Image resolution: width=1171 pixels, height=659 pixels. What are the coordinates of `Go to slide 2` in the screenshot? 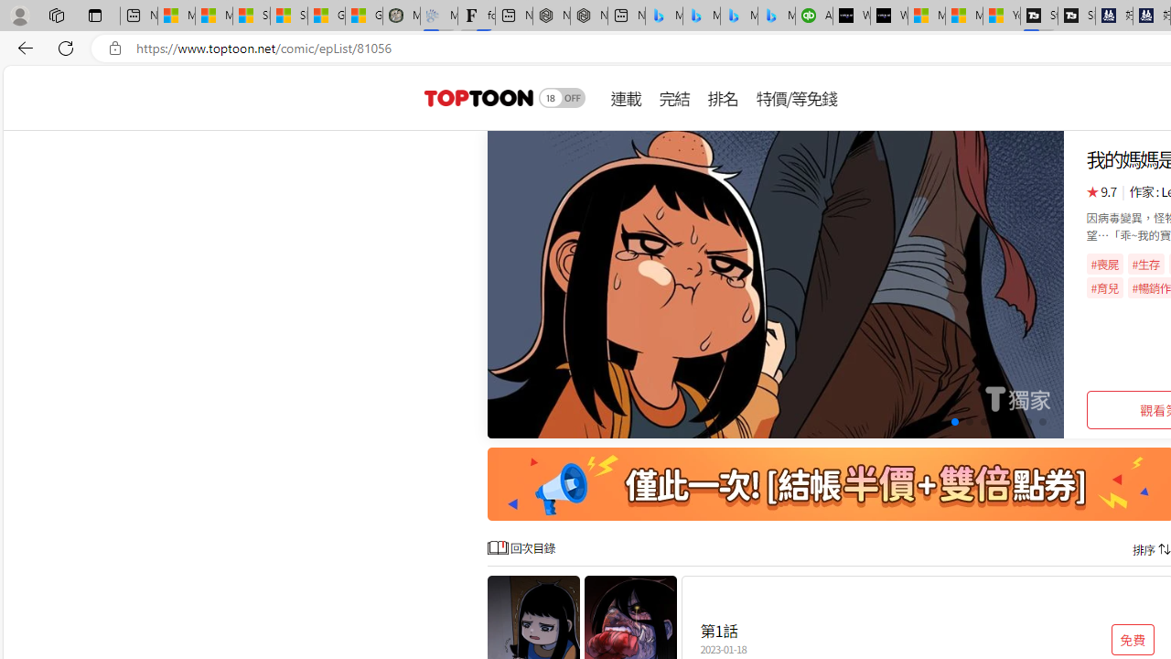 It's located at (926, 422).